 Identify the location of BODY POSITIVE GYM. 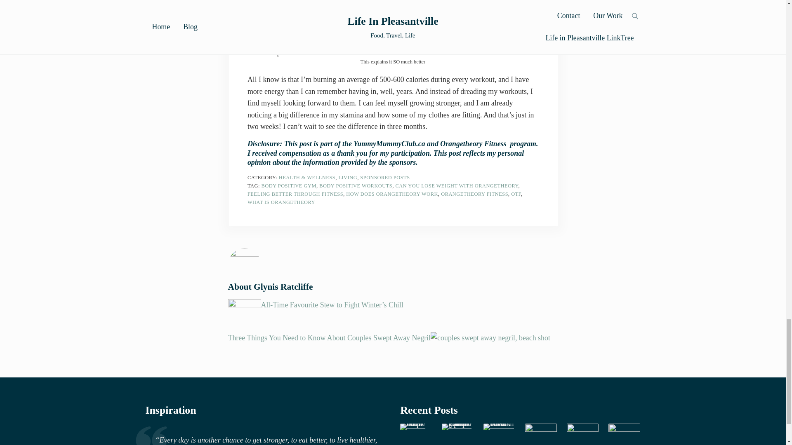
(289, 185).